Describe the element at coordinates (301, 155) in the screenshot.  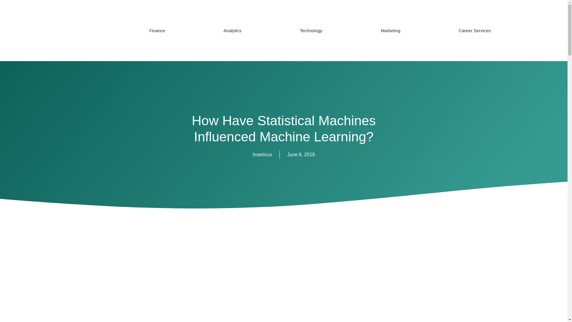
I see `June 6, 2019` at that location.